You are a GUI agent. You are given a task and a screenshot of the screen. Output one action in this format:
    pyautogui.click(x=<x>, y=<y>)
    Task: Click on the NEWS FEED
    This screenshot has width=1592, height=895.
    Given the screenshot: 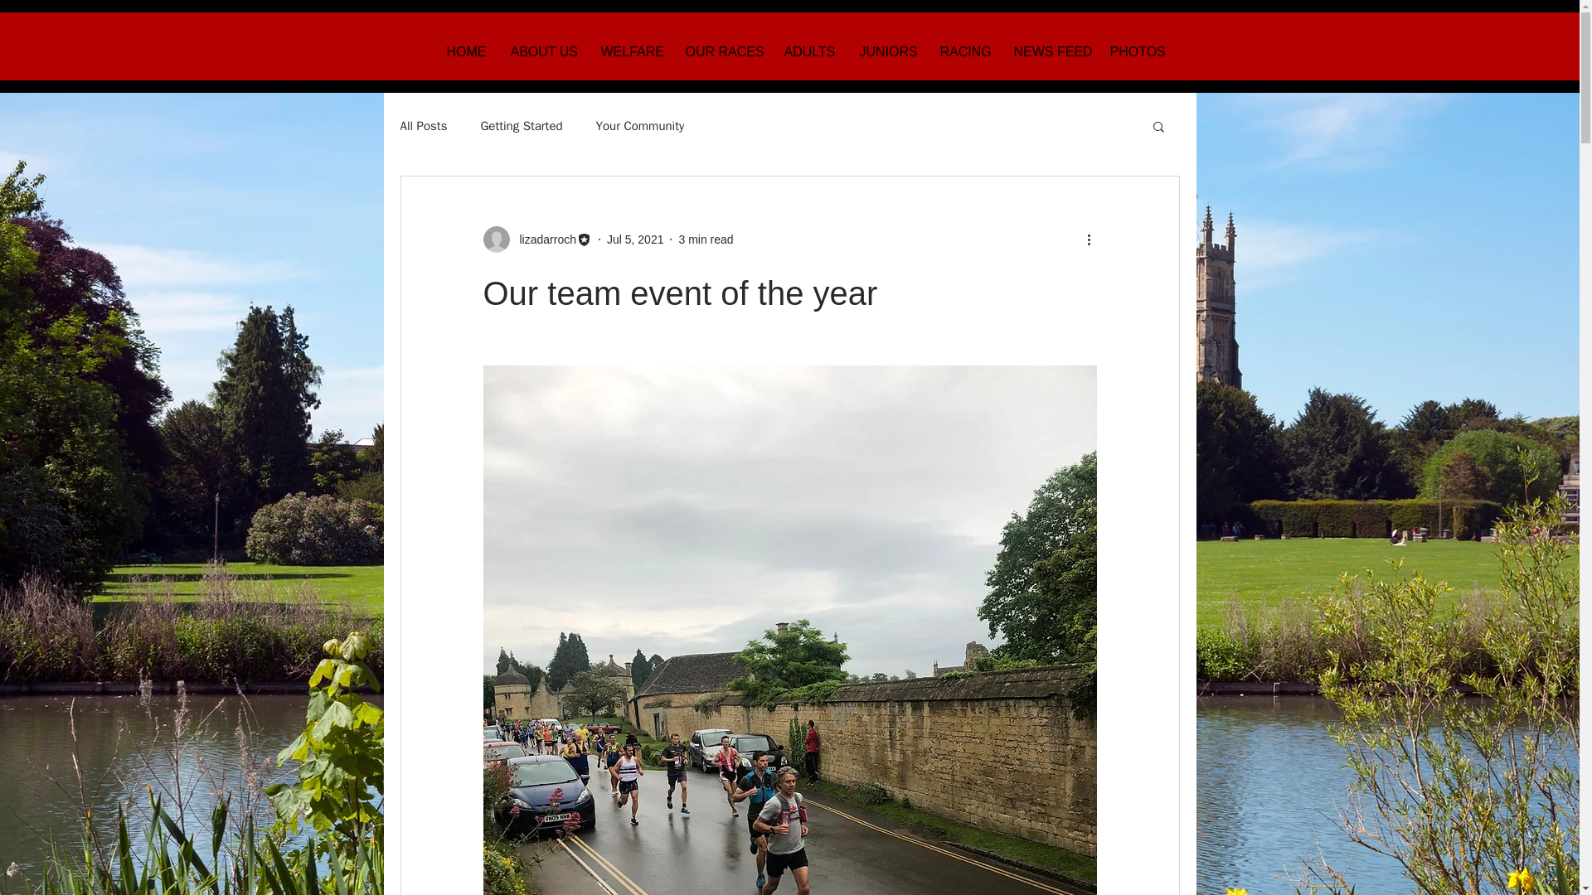 What is the action you would take?
    pyautogui.click(x=1050, y=51)
    